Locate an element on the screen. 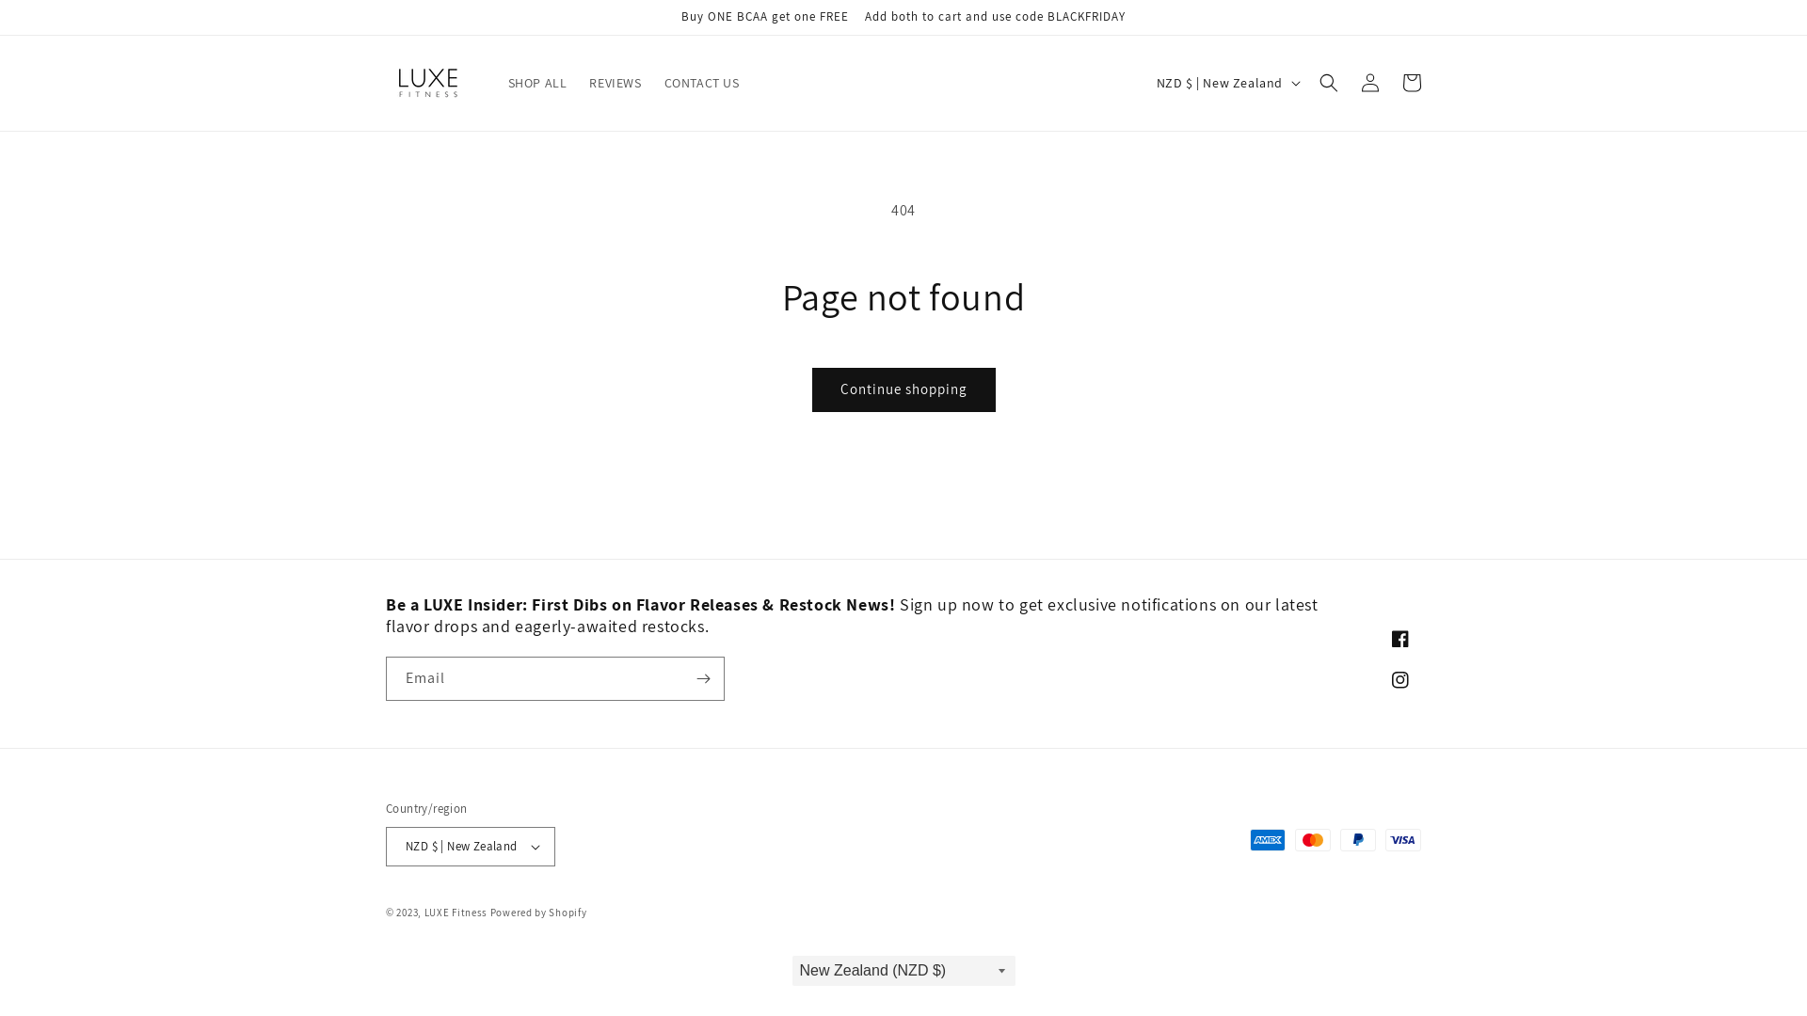 This screenshot has height=1016, width=1807. REVIEWS is located at coordinates (616, 83).